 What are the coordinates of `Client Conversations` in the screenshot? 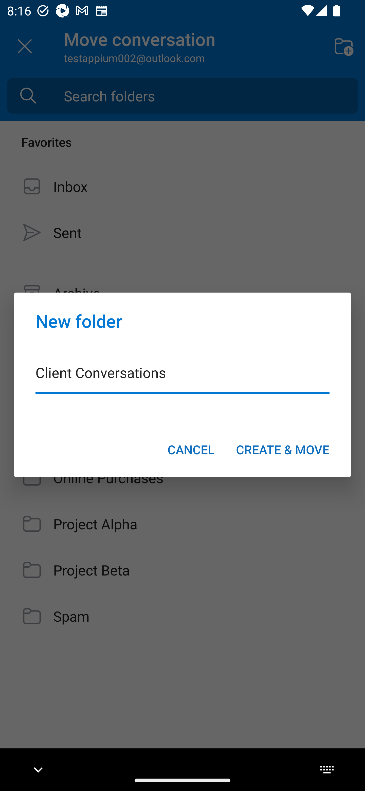 It's located at (182, 379).